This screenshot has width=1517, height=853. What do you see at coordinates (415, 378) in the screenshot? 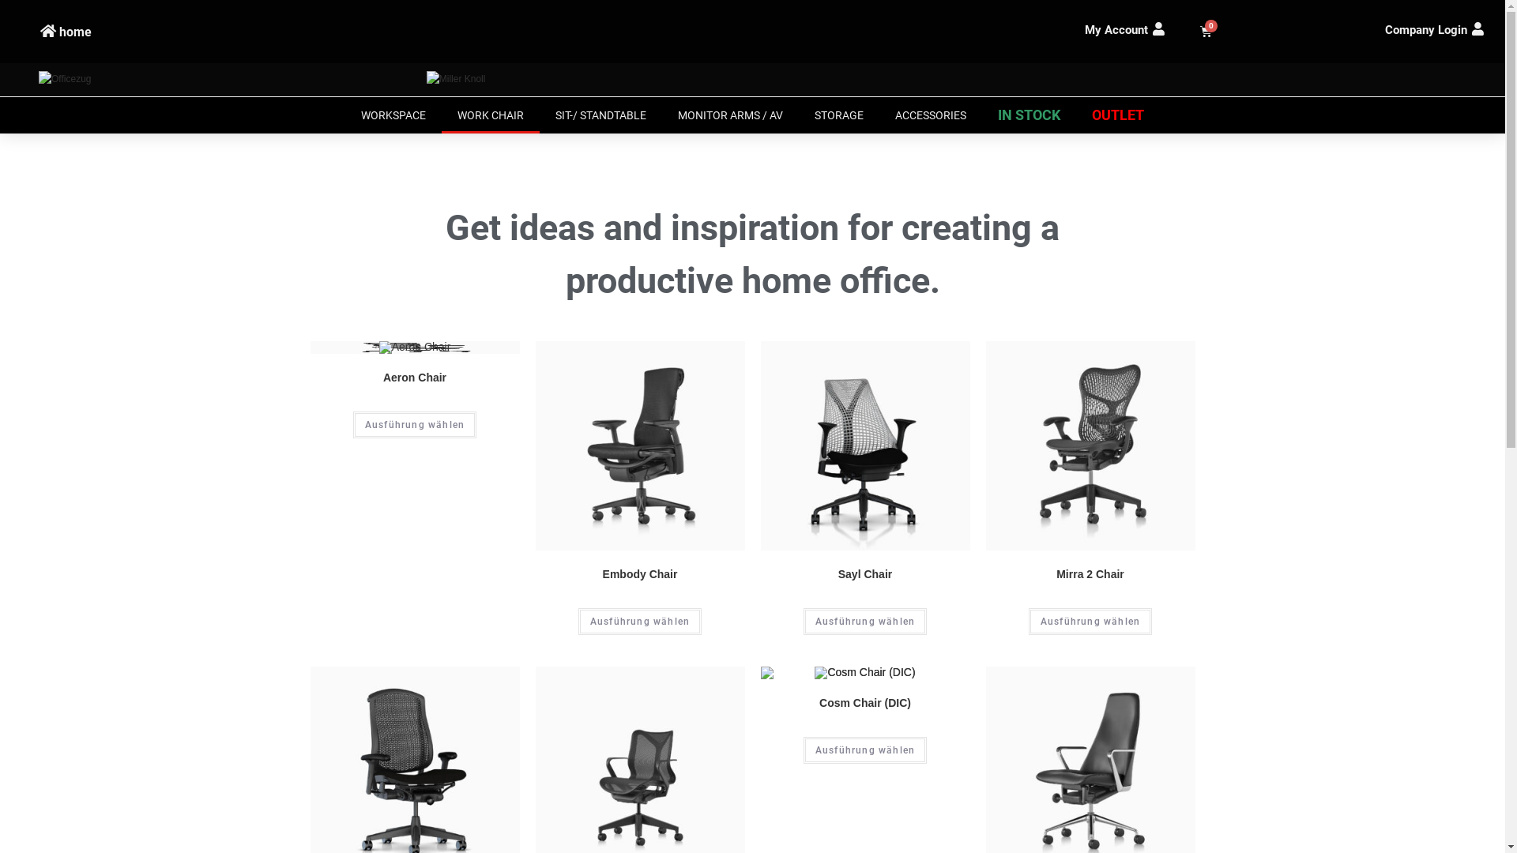
I see `Aeron Chair` at bounding box center [415, 378].